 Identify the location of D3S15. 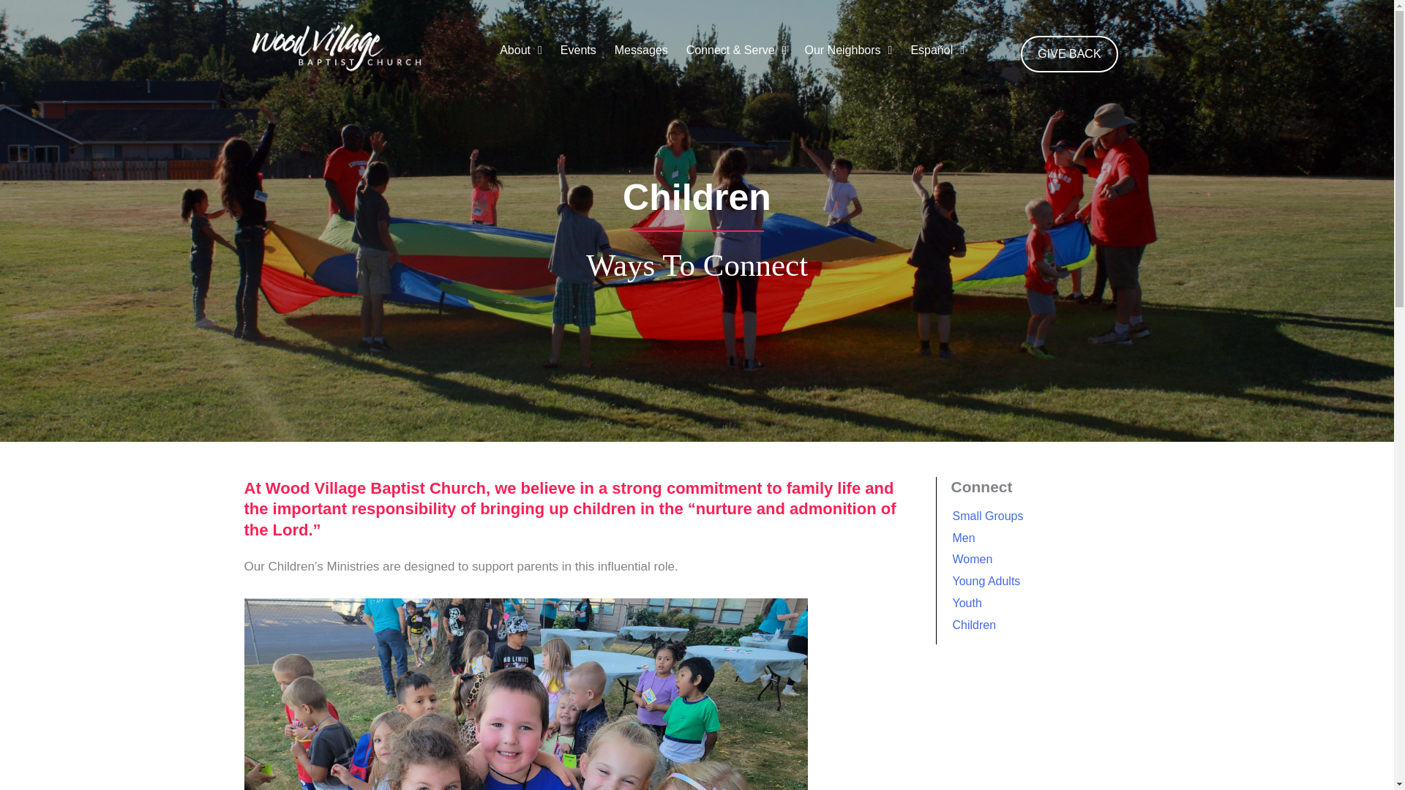
(526, 693).